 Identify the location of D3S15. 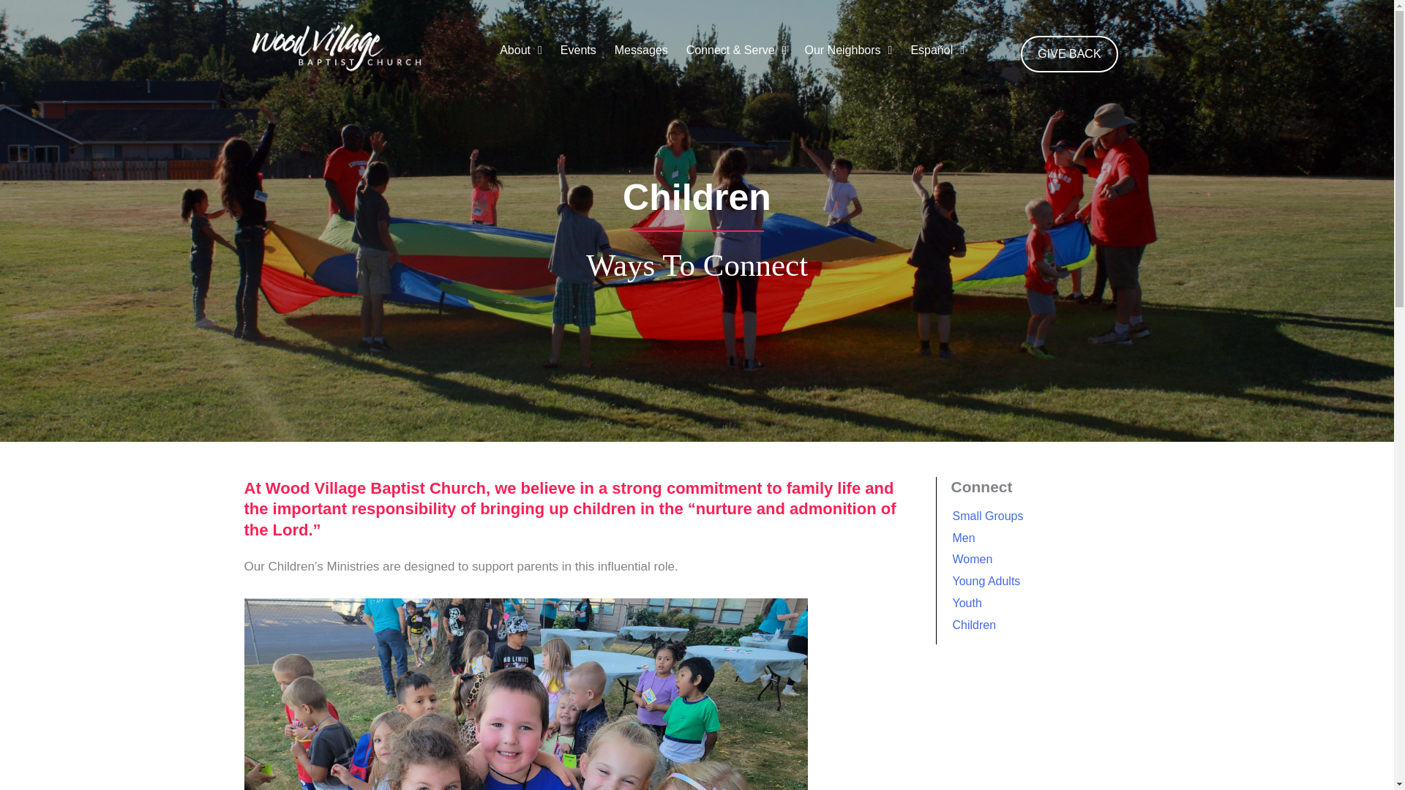
(526, 693).